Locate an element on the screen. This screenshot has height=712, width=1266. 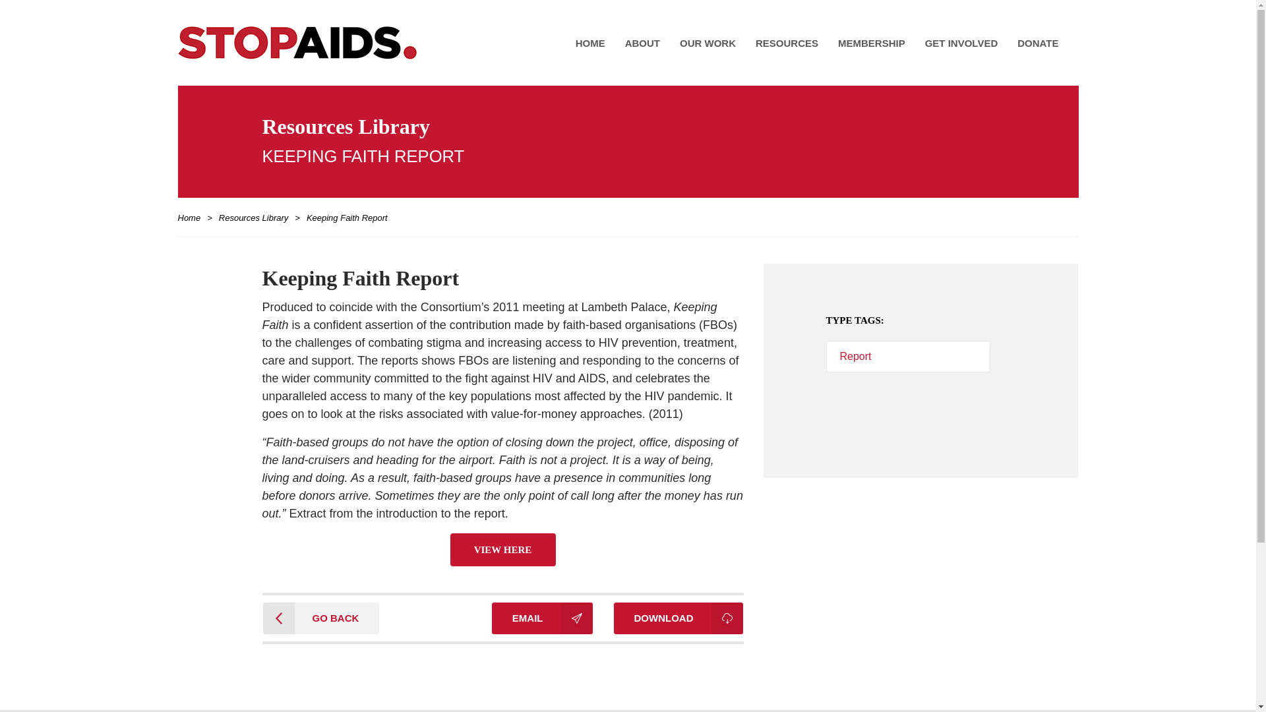
VIEW HERE is located at coordinates (502, 549).